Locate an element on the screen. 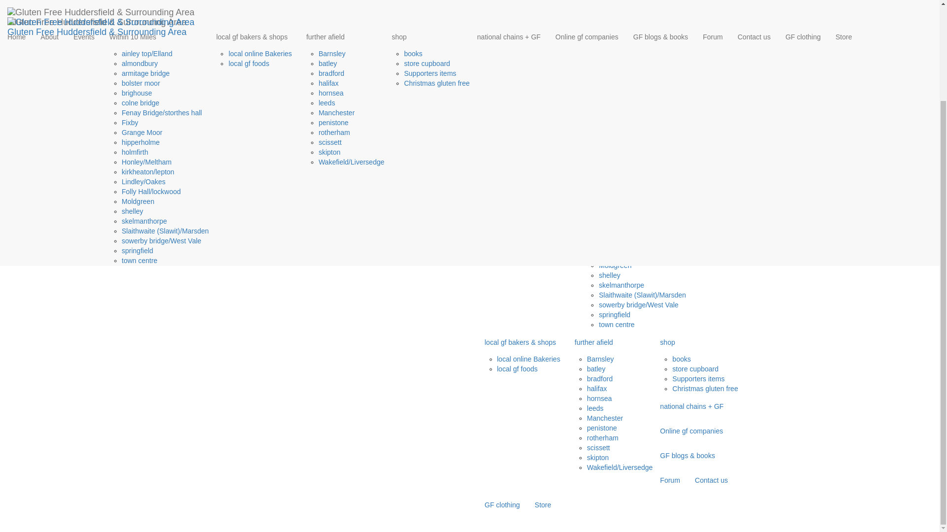 This screenshot has height=532, width=947. skelmanthorpe is located at coordinates (145, 104).